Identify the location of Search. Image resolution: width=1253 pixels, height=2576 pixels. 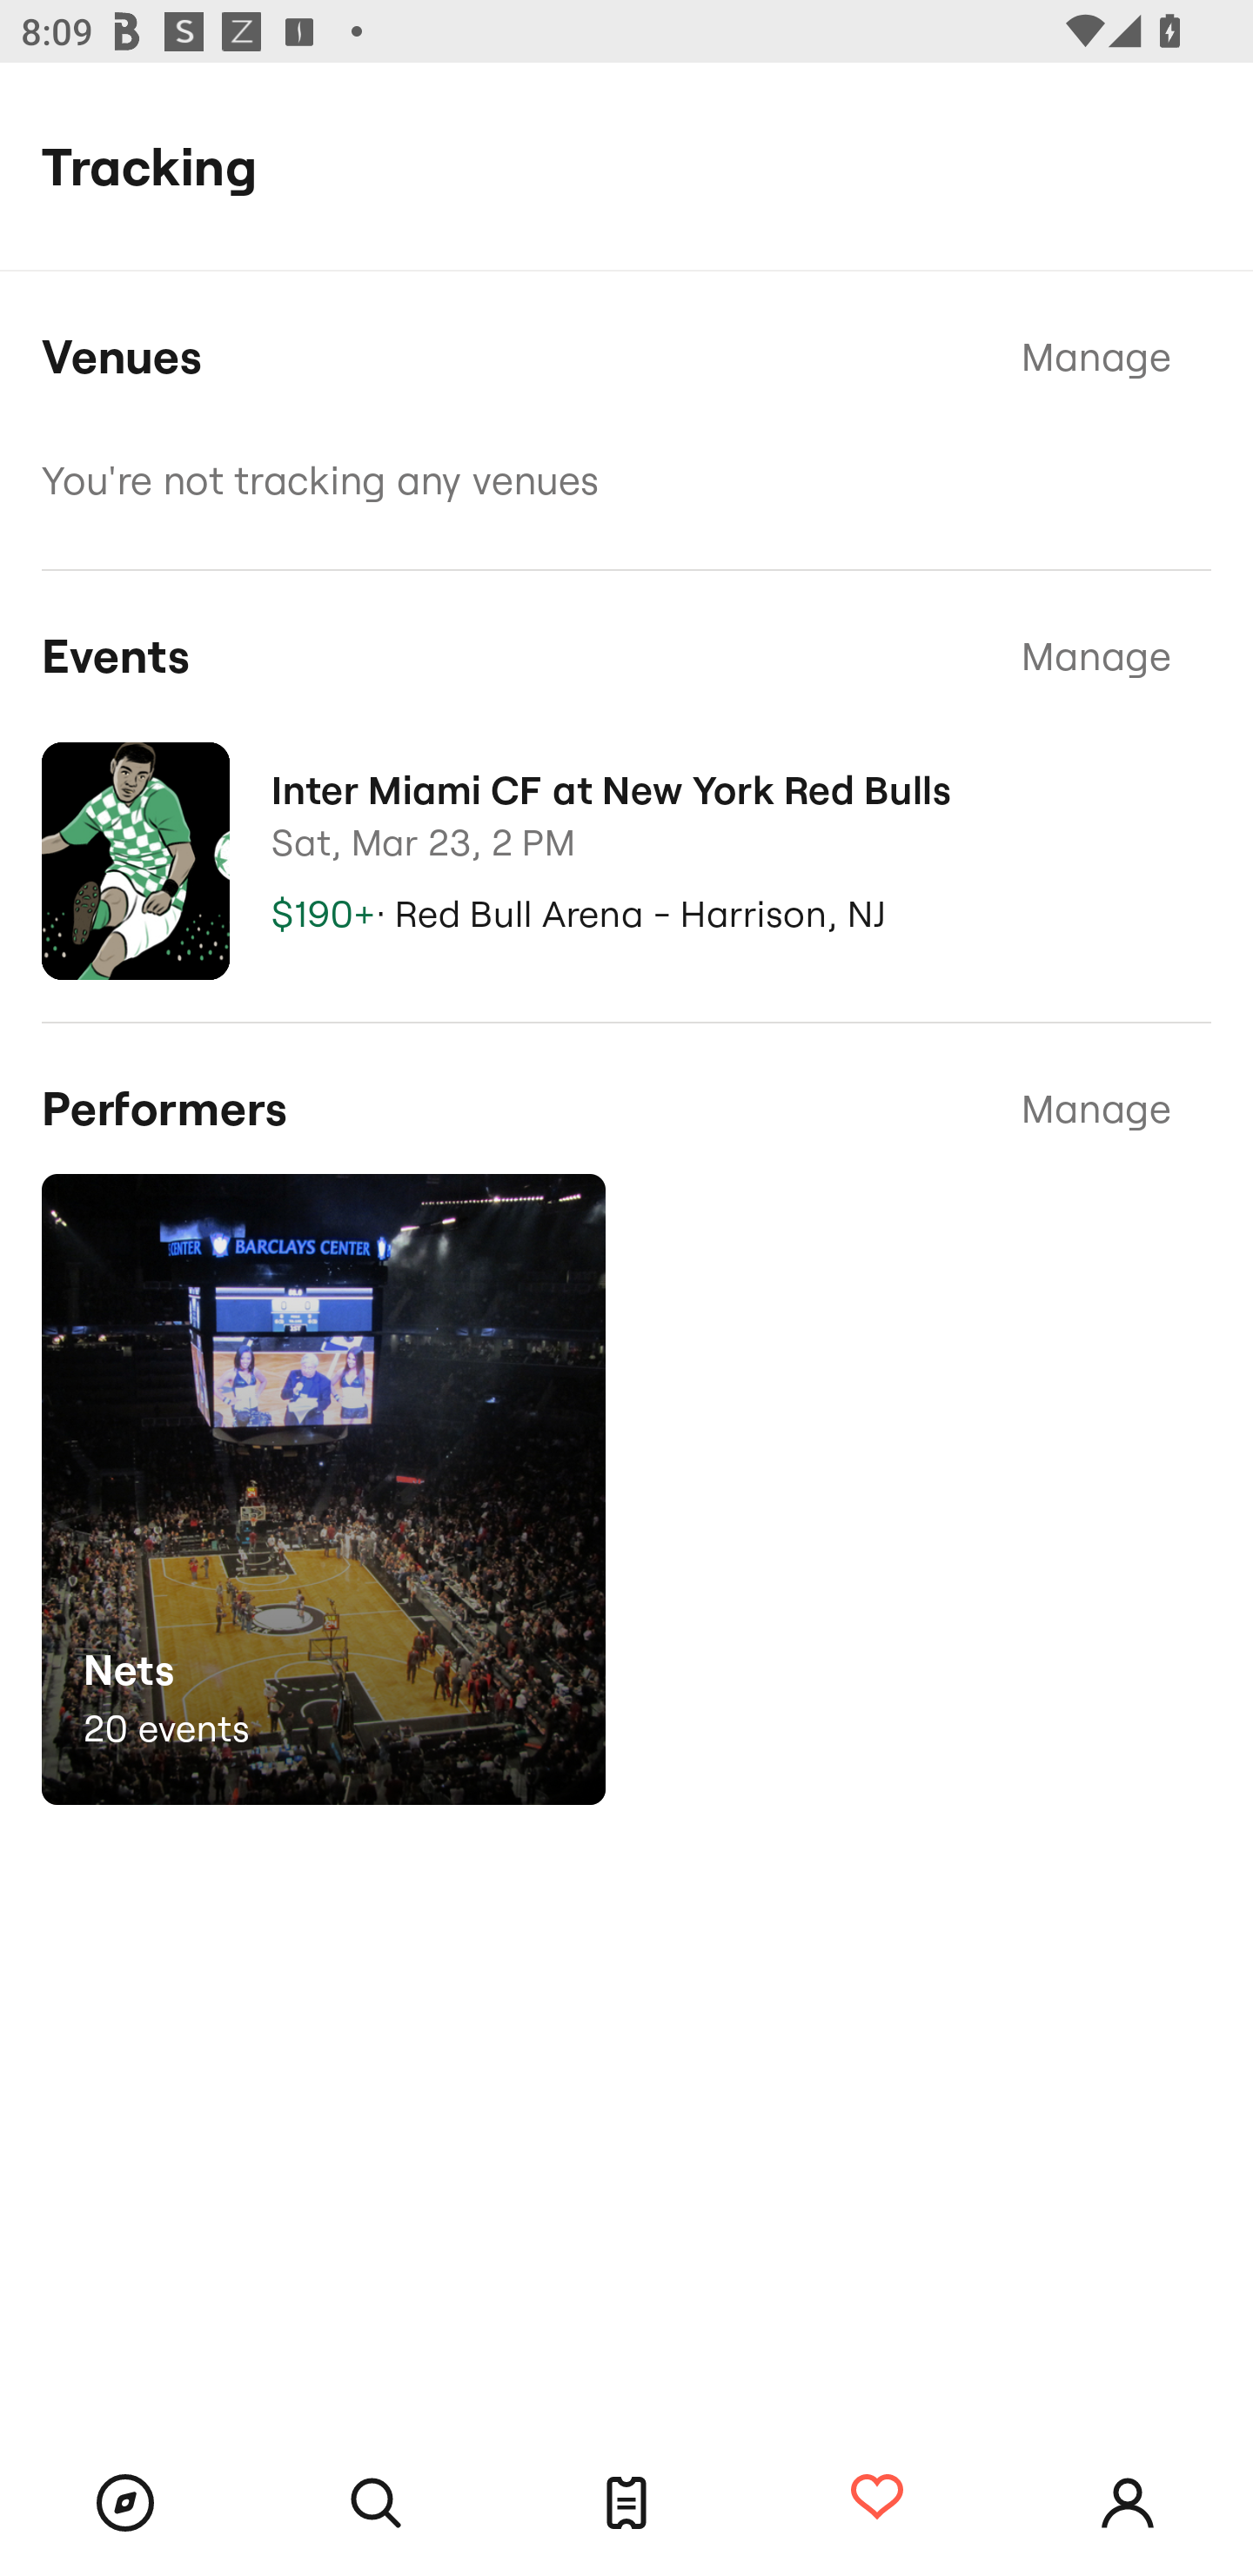
(376, 2503).